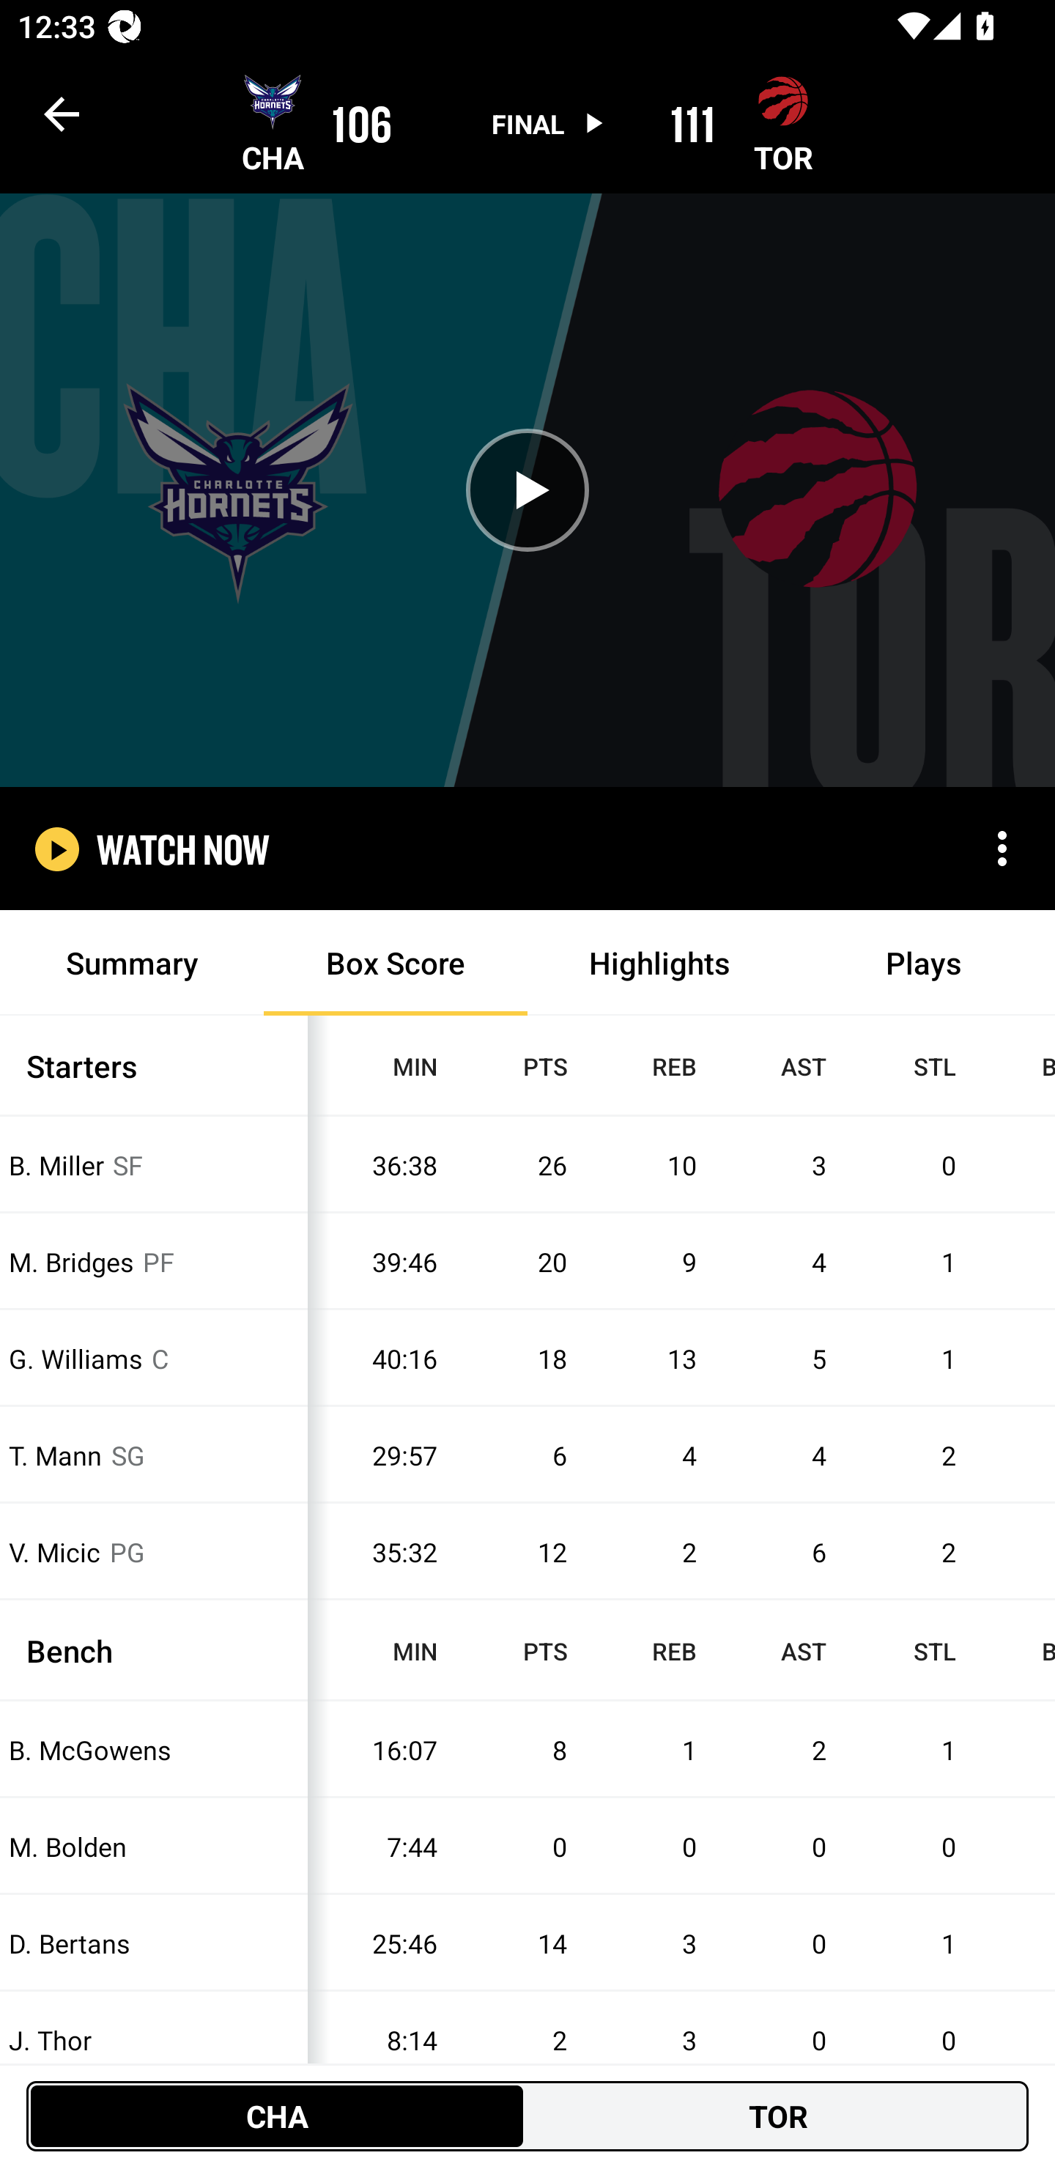 This screenshot has width=1055, height=2169. What do you see at coordinates (154, 1359) in the screenshot?
I see `G. Williams C` at bounding box center [154, 1359].